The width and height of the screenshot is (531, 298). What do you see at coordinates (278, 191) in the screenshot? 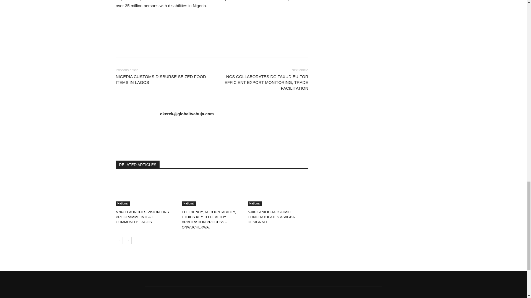
I see `NJIKO ANIOCHAOSHIMILI CONGRATULATES ASAGBA DESIGNATE.` at bounding box center [278, 191].